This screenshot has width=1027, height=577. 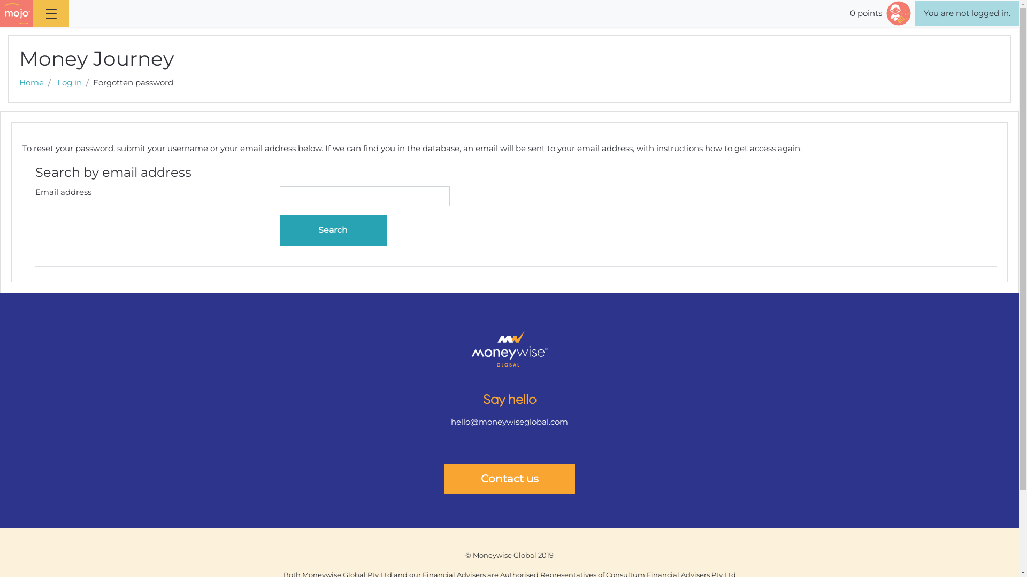 I want to click on 0 points, so click(x=883, y=13).